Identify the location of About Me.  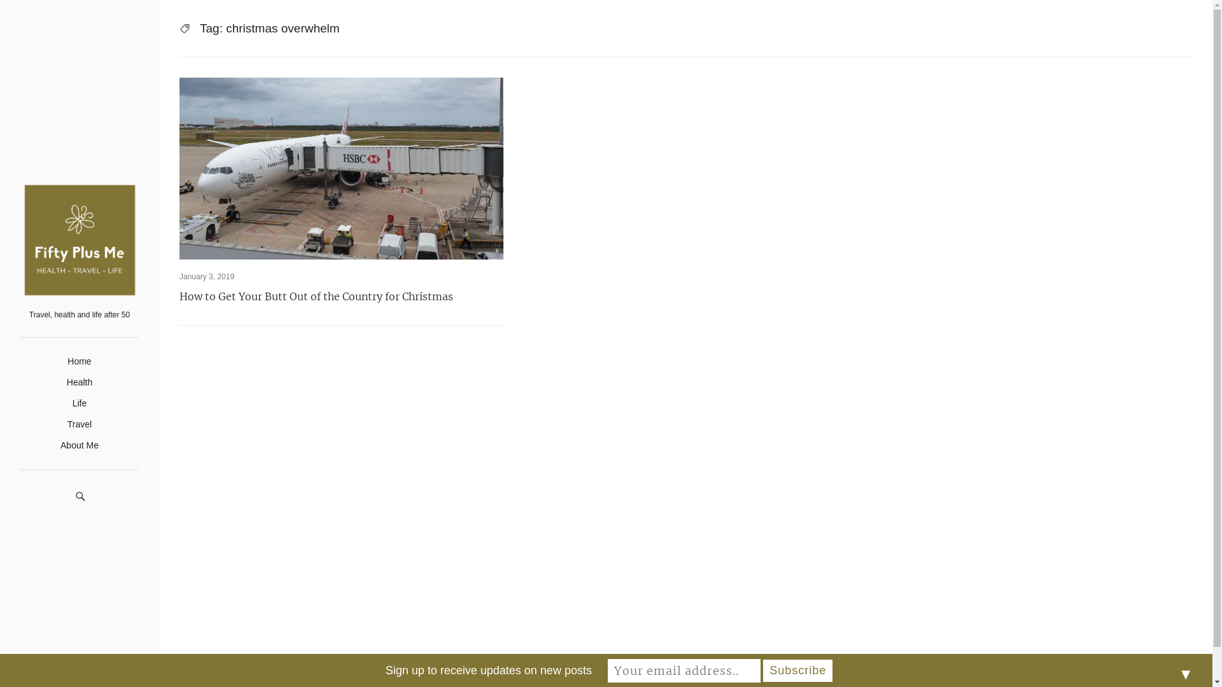
(80, 445).